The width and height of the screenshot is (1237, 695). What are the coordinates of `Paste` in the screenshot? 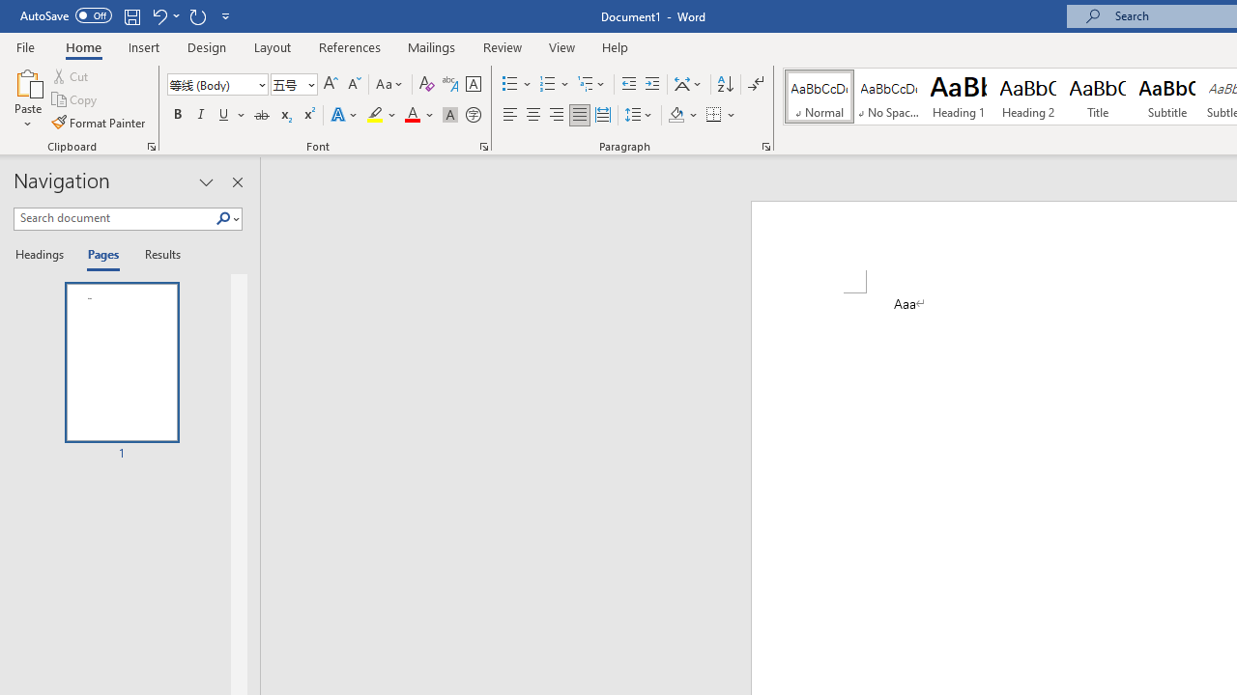 It's located at (27, 81).